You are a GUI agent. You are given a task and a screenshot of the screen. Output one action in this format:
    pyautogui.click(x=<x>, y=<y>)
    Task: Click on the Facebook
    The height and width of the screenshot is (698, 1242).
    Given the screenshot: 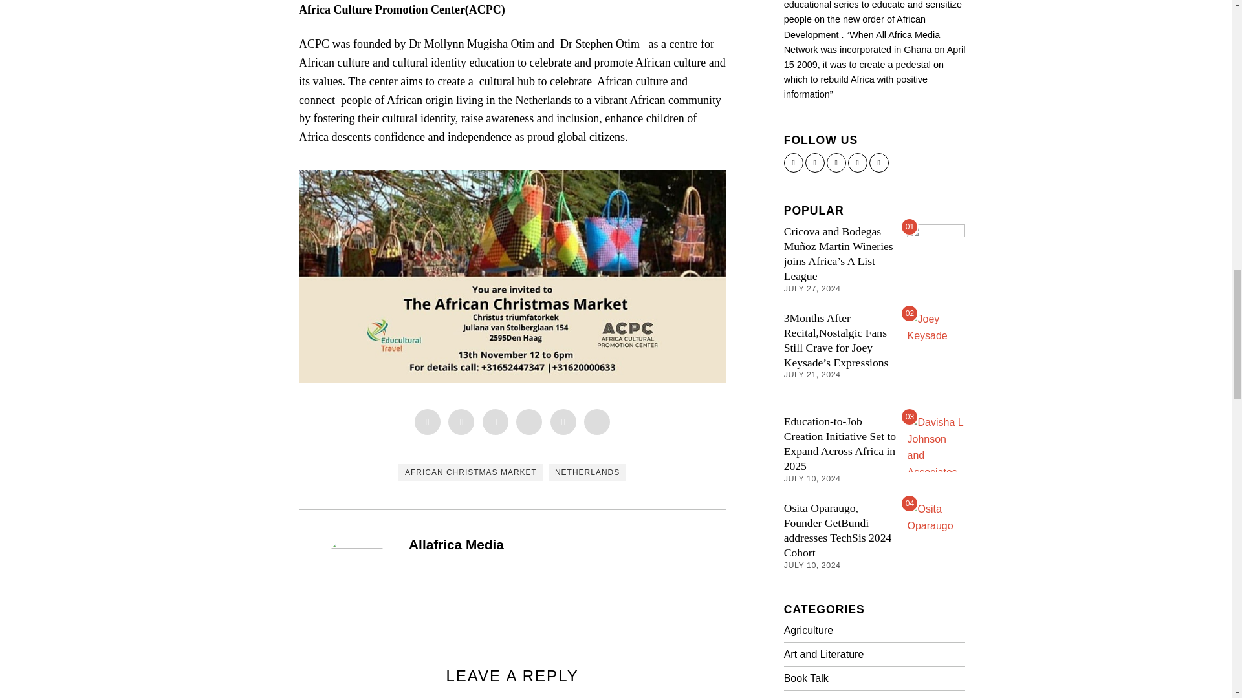 What is the action you would take?
    pyautogui.click(x=428, y=421)
    